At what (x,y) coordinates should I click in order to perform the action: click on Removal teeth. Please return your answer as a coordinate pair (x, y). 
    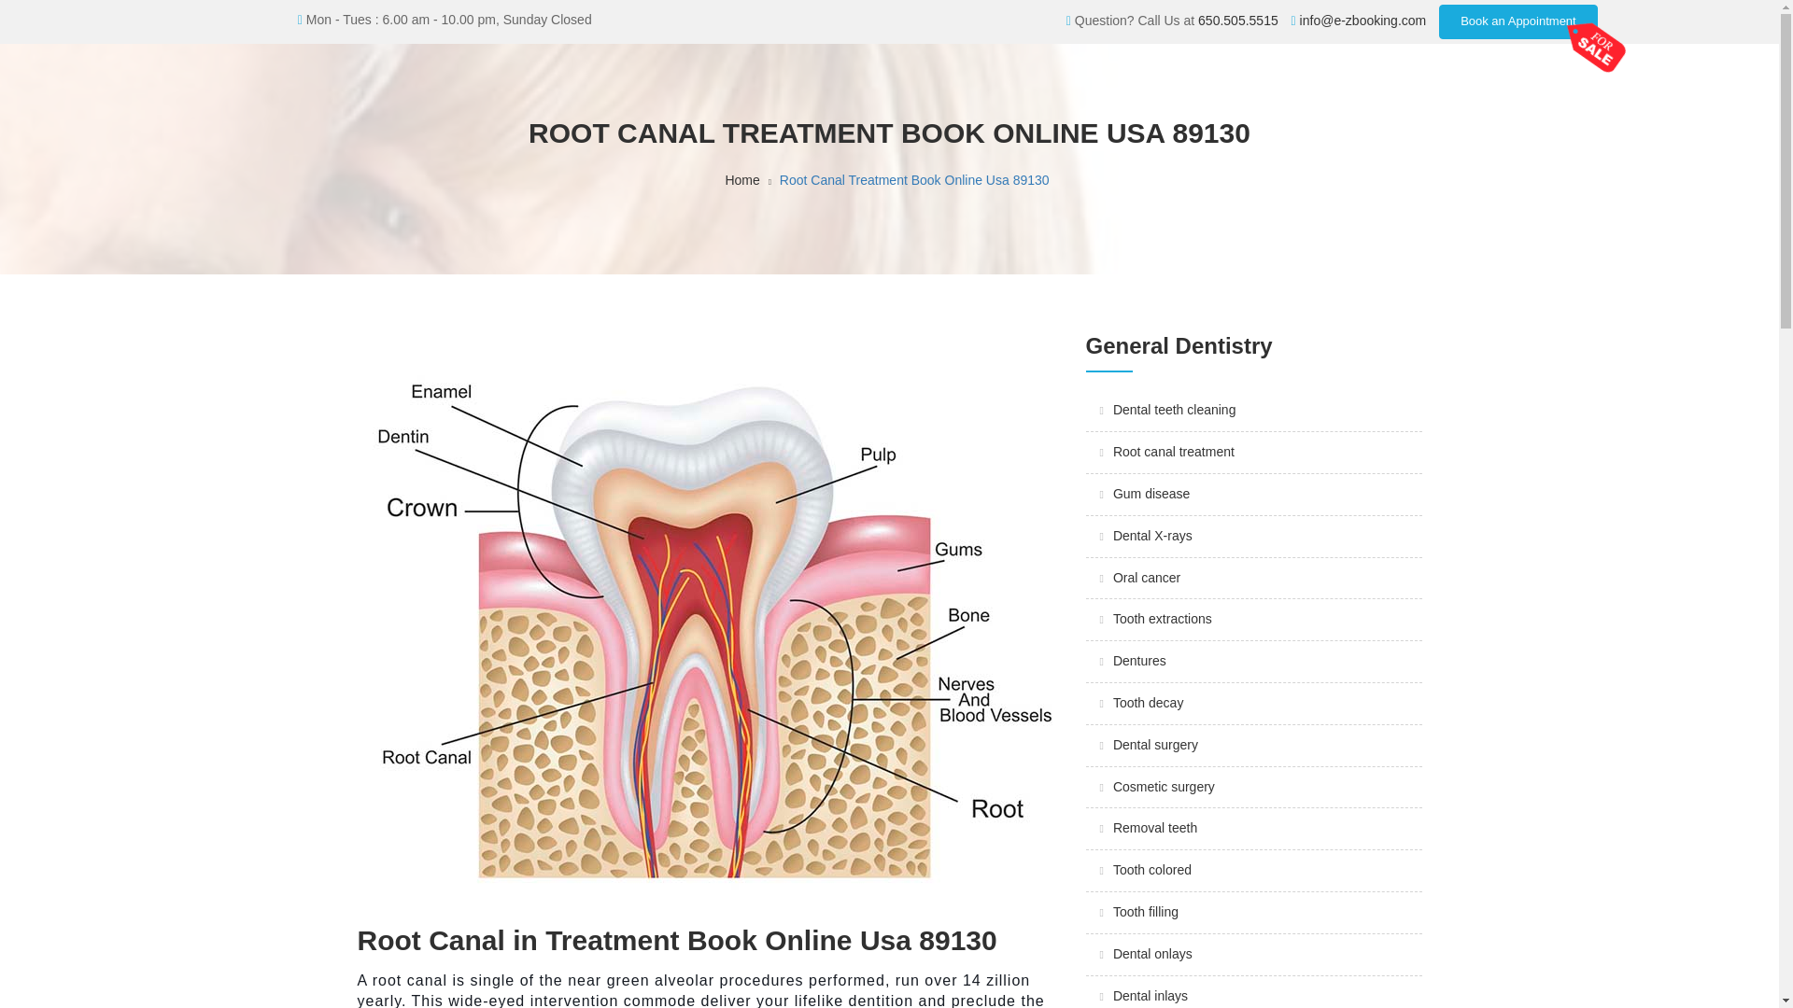
    Looking at the image, I should click on (1155, 828).